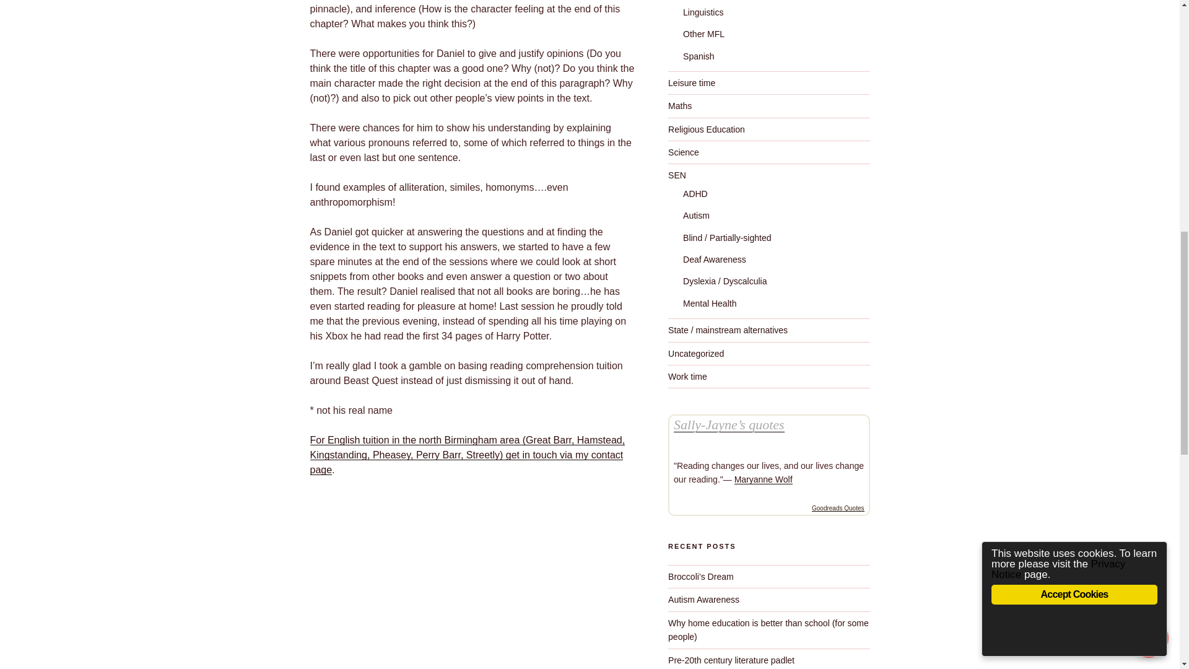 This screenshot has width=1189, height=669. I want to click on Other MFL, so click(703, 33).